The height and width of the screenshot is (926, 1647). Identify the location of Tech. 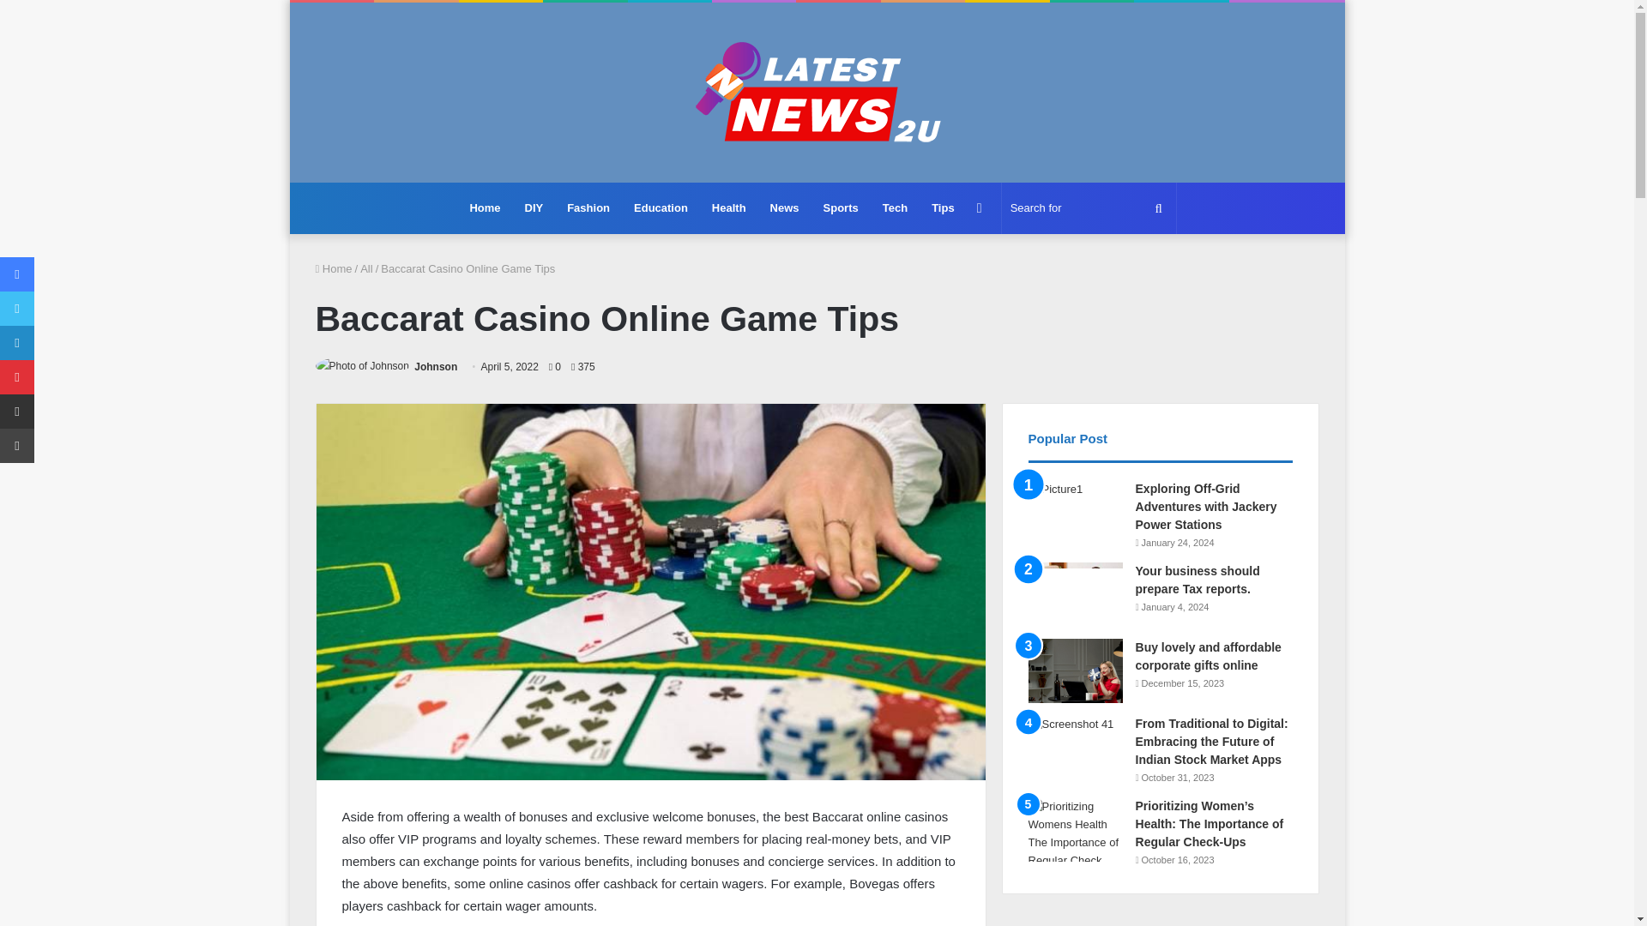
(895, 207).